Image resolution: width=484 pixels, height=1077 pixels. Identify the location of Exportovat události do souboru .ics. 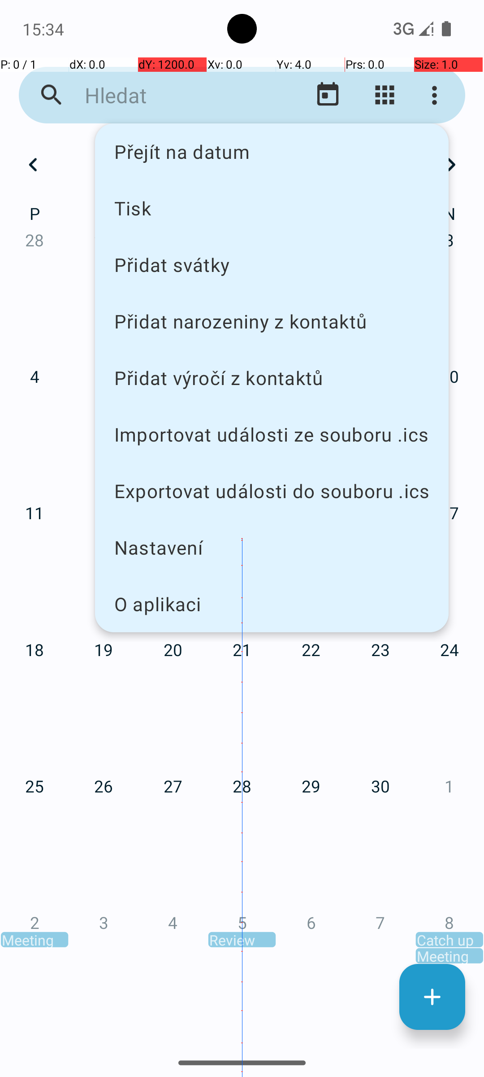
(272, 491).